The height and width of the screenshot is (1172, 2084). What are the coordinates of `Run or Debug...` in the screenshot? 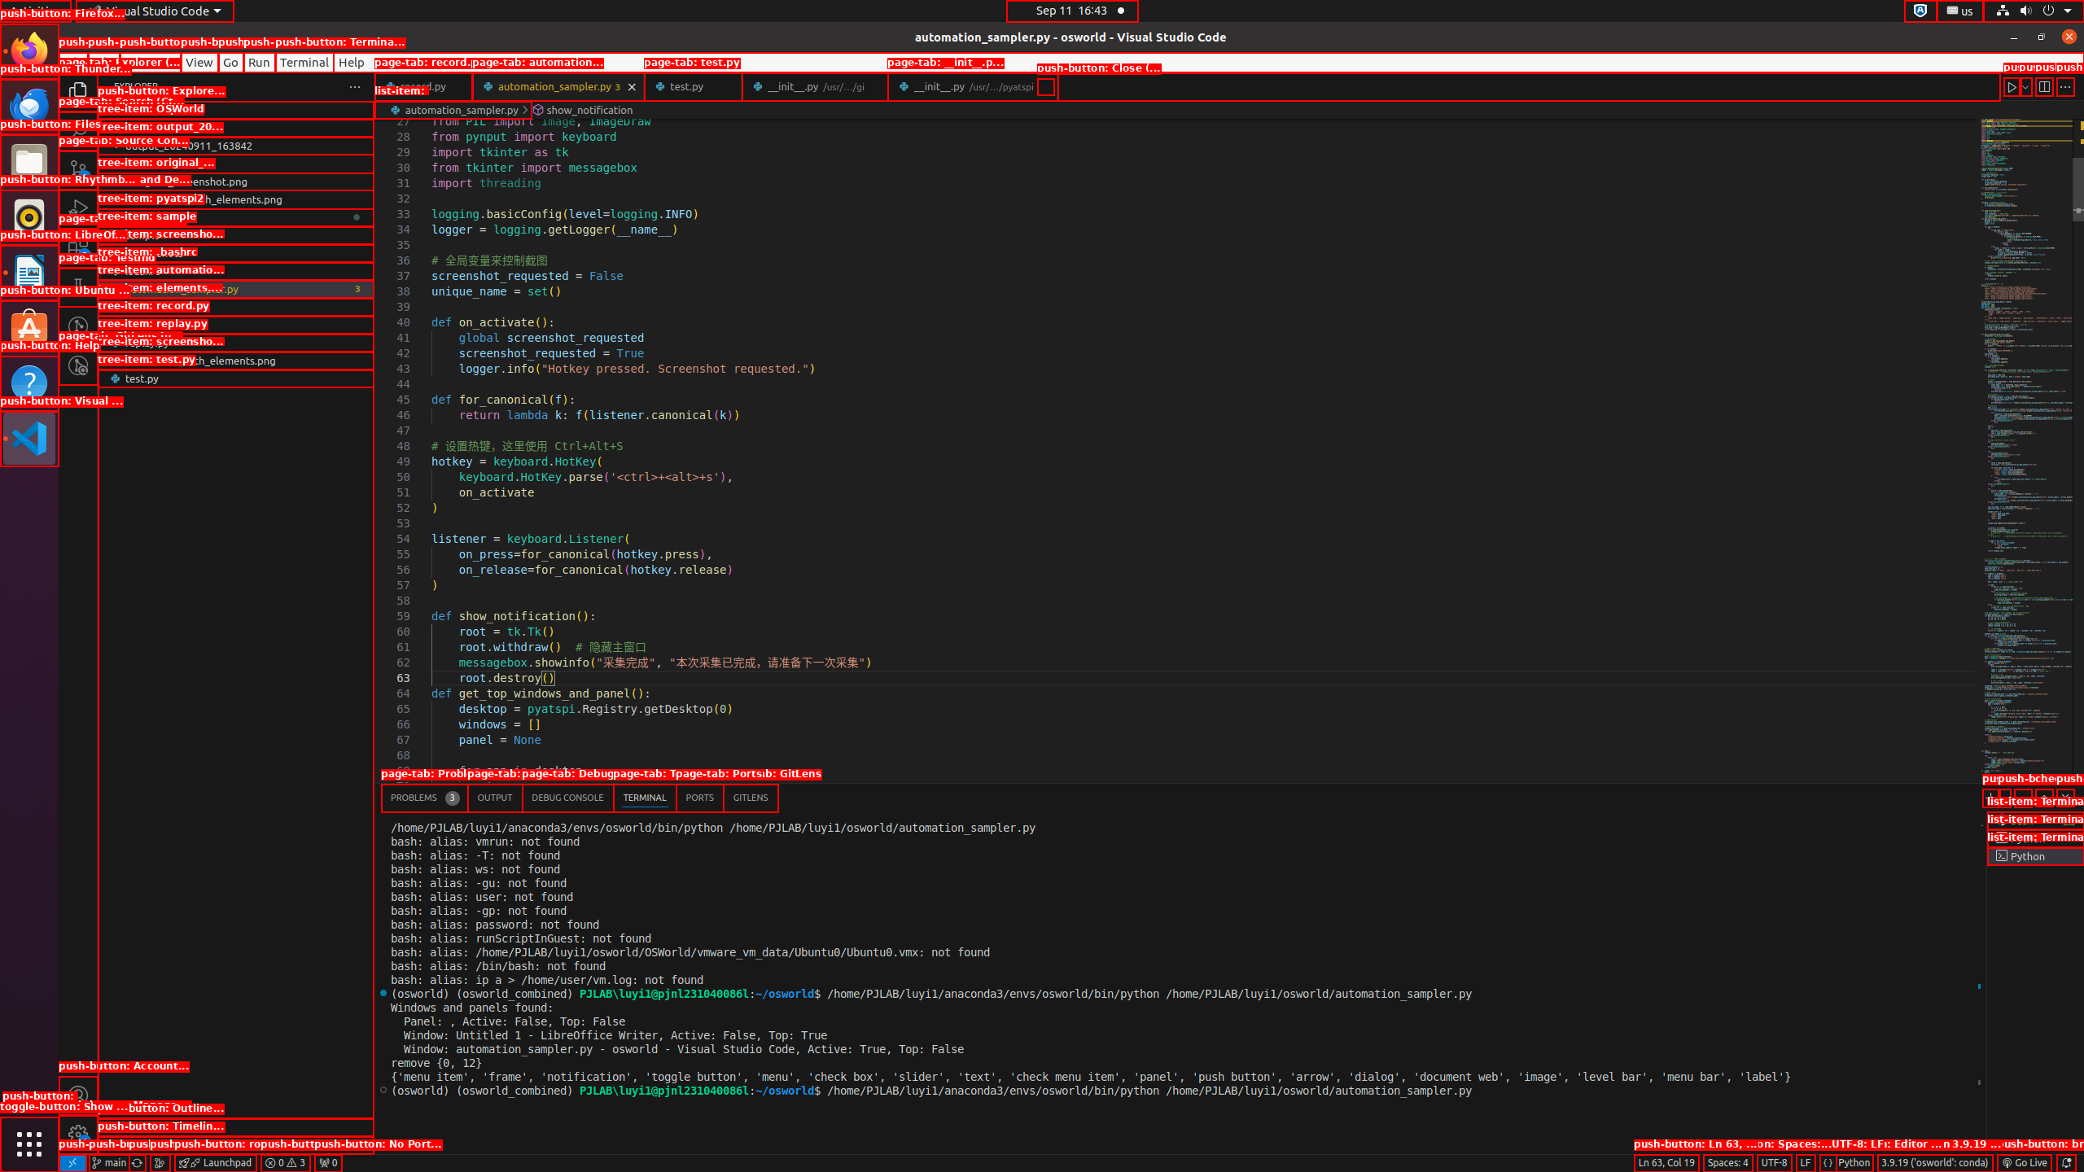 It's located at (2025, 86).